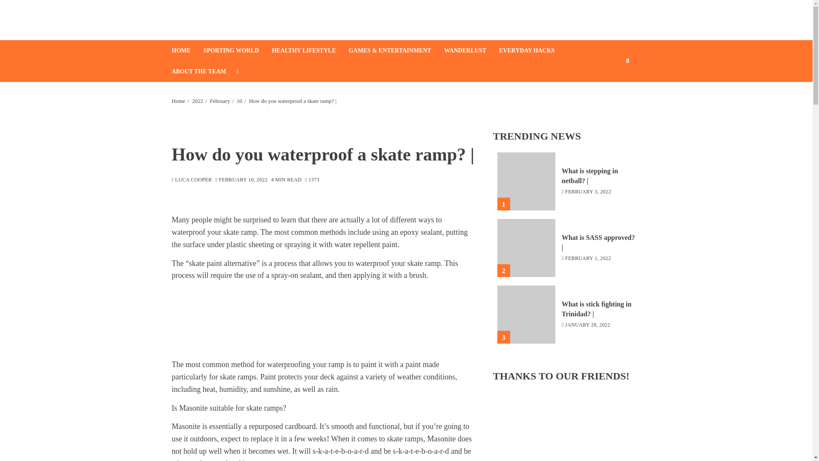 This screenshot has height=461, width=819. Describe the element at coordinates (310, 50) in the screenshot. I see `HEALTHY LIFESTYLE` at that location.